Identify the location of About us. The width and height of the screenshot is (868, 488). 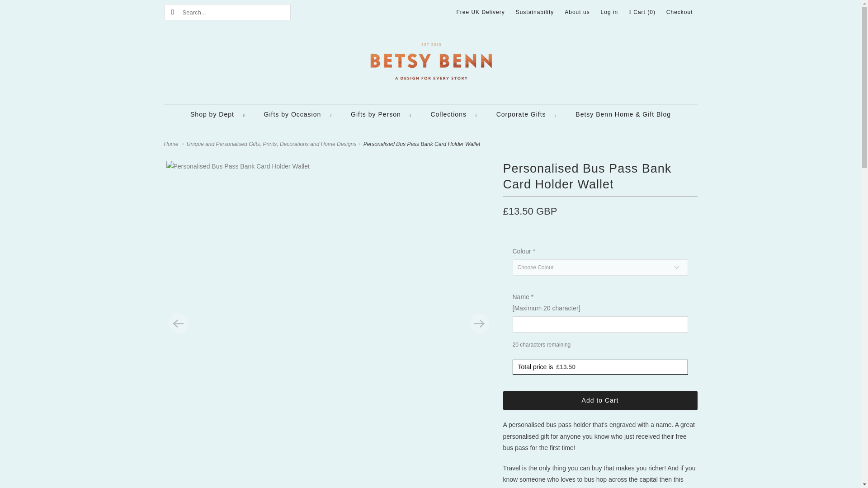
(577, 12).